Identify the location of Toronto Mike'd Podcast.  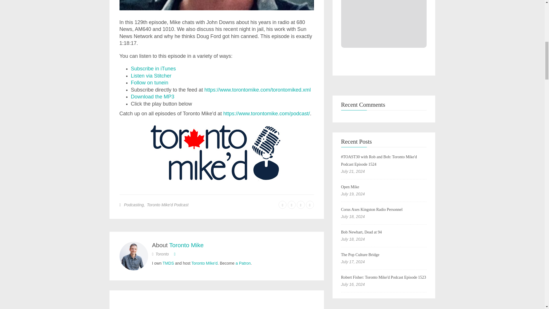
(168, 205).